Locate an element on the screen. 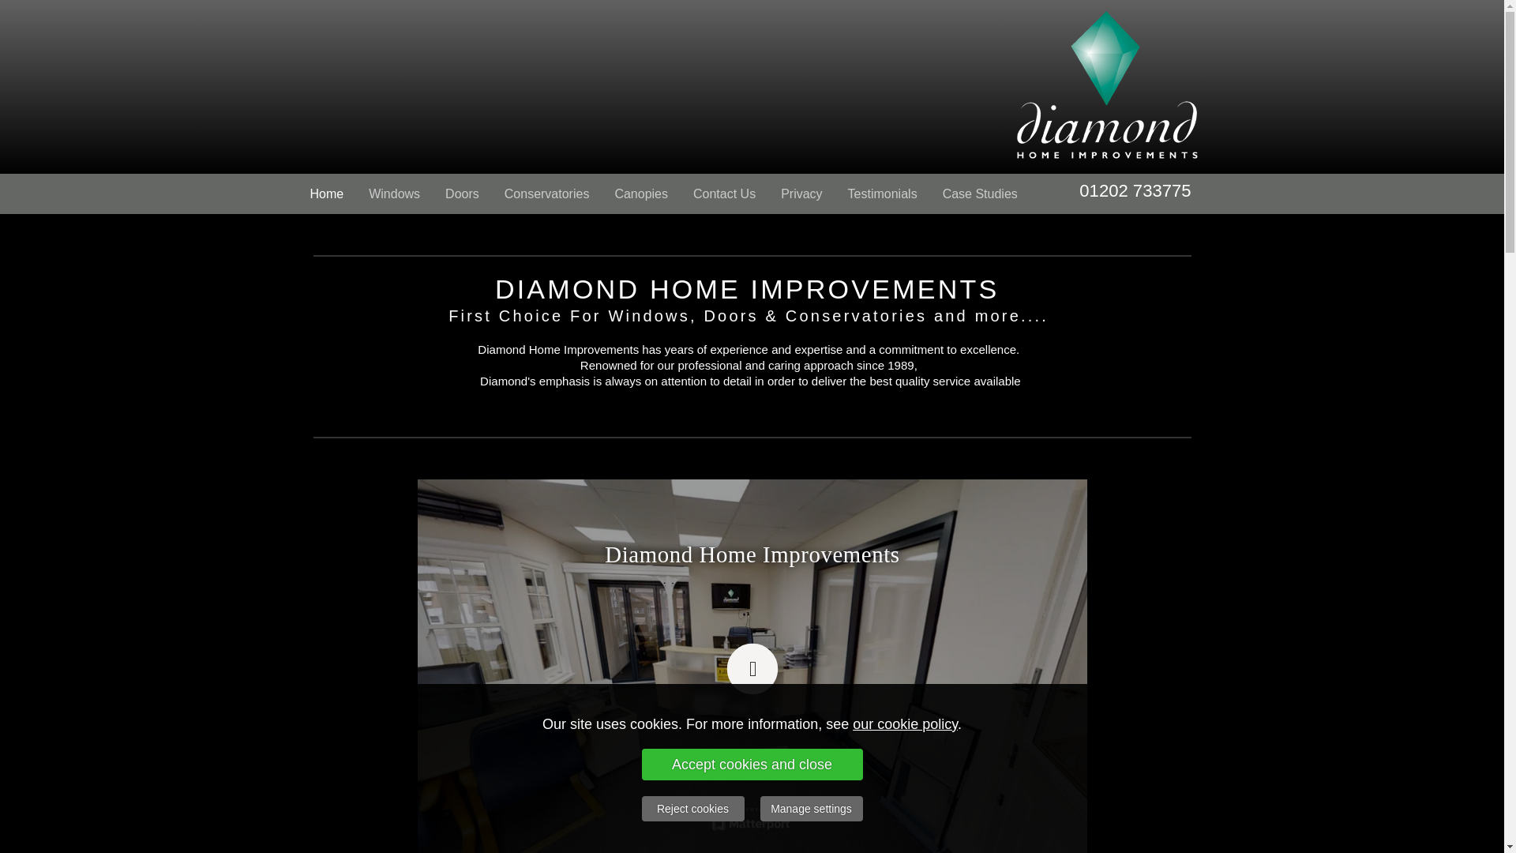 The image size is (1516, 853). Contact Us is located at coordinates (725, 194).